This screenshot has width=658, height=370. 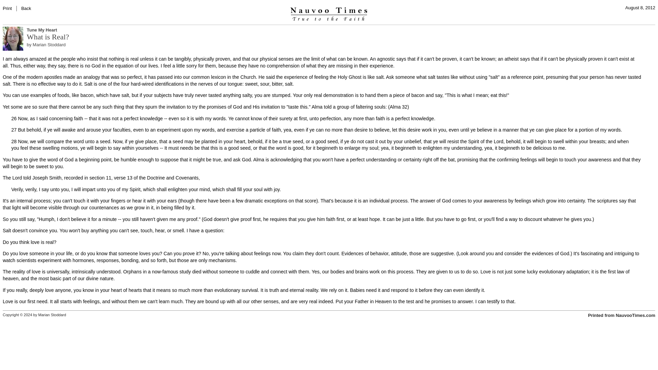 I want to click on Print, so click(x=7, y=8).